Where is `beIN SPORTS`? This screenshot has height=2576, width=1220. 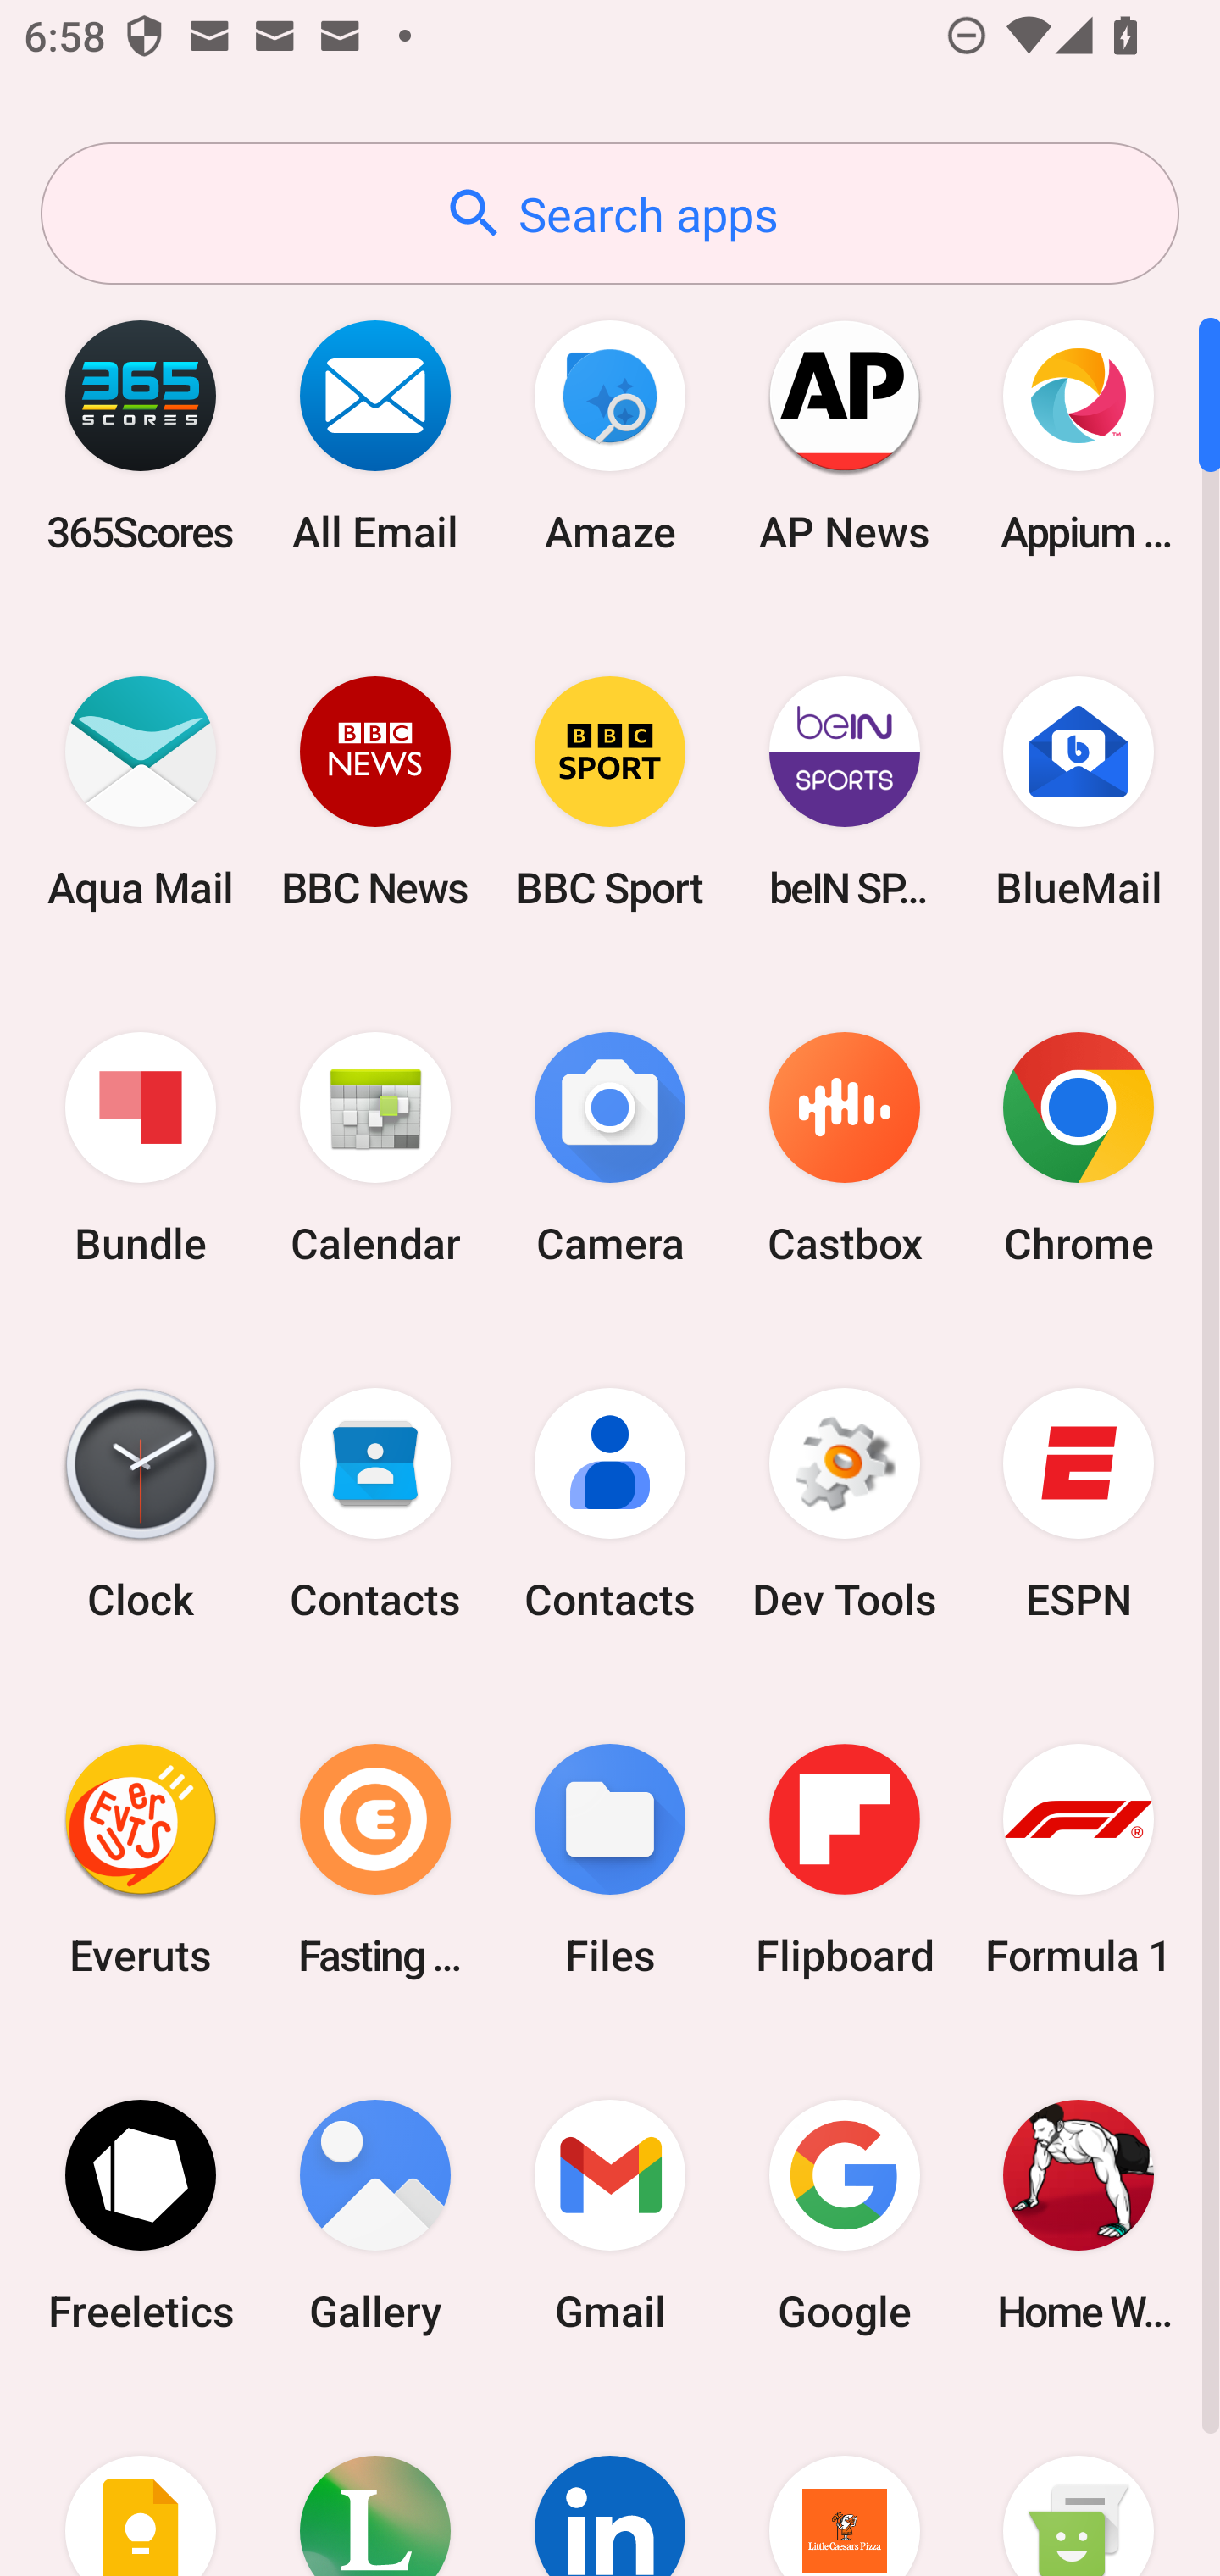 beIN SPORTS is located at coordinates (844, 791).